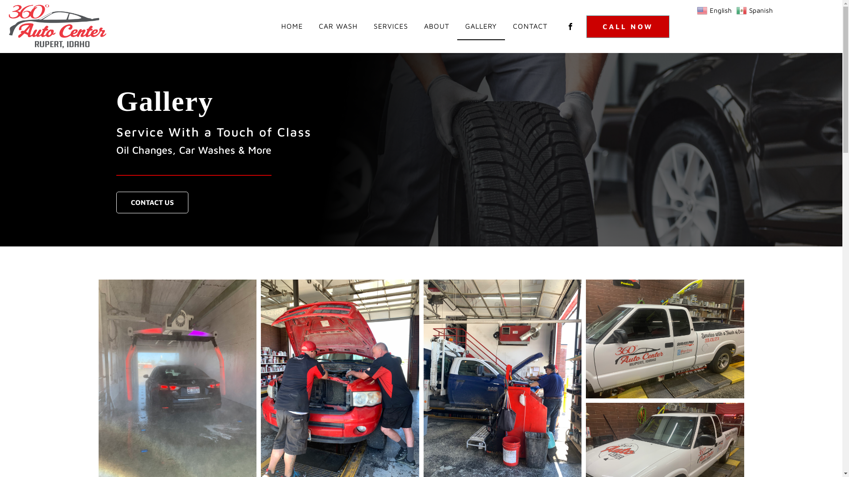 The image size is (849, 477). What do you see at coordinates (628, 26) in the screenshot?
I see `CALL NOW` at bounding box center [628, 26].